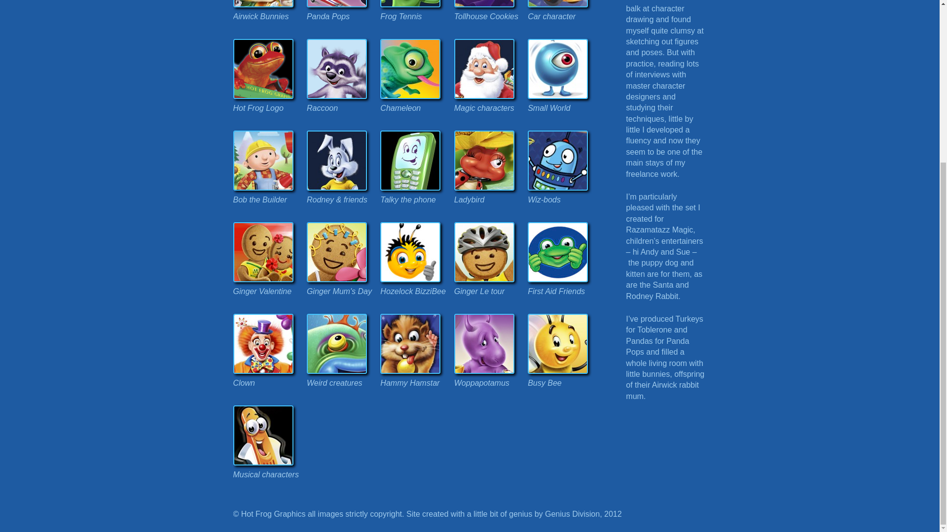 This screenshot has width=947, height=532. Describe the element at coordinates (414, 15) in the screenshot. I see `Frog Tennis` at that location.